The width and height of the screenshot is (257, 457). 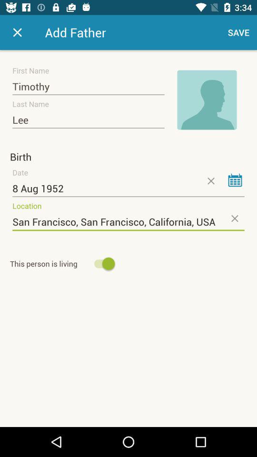 What do you see at coordinates (17, 32) in the screenshot?
I see `exit` at bounding box center [17, 32].